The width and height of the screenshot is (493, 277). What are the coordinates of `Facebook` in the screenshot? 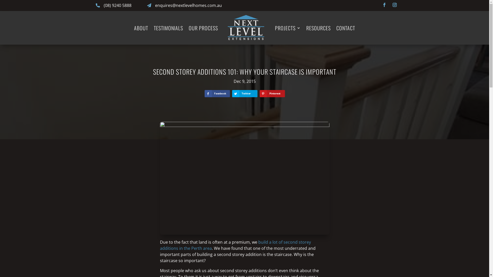 It's located at (222, 95).